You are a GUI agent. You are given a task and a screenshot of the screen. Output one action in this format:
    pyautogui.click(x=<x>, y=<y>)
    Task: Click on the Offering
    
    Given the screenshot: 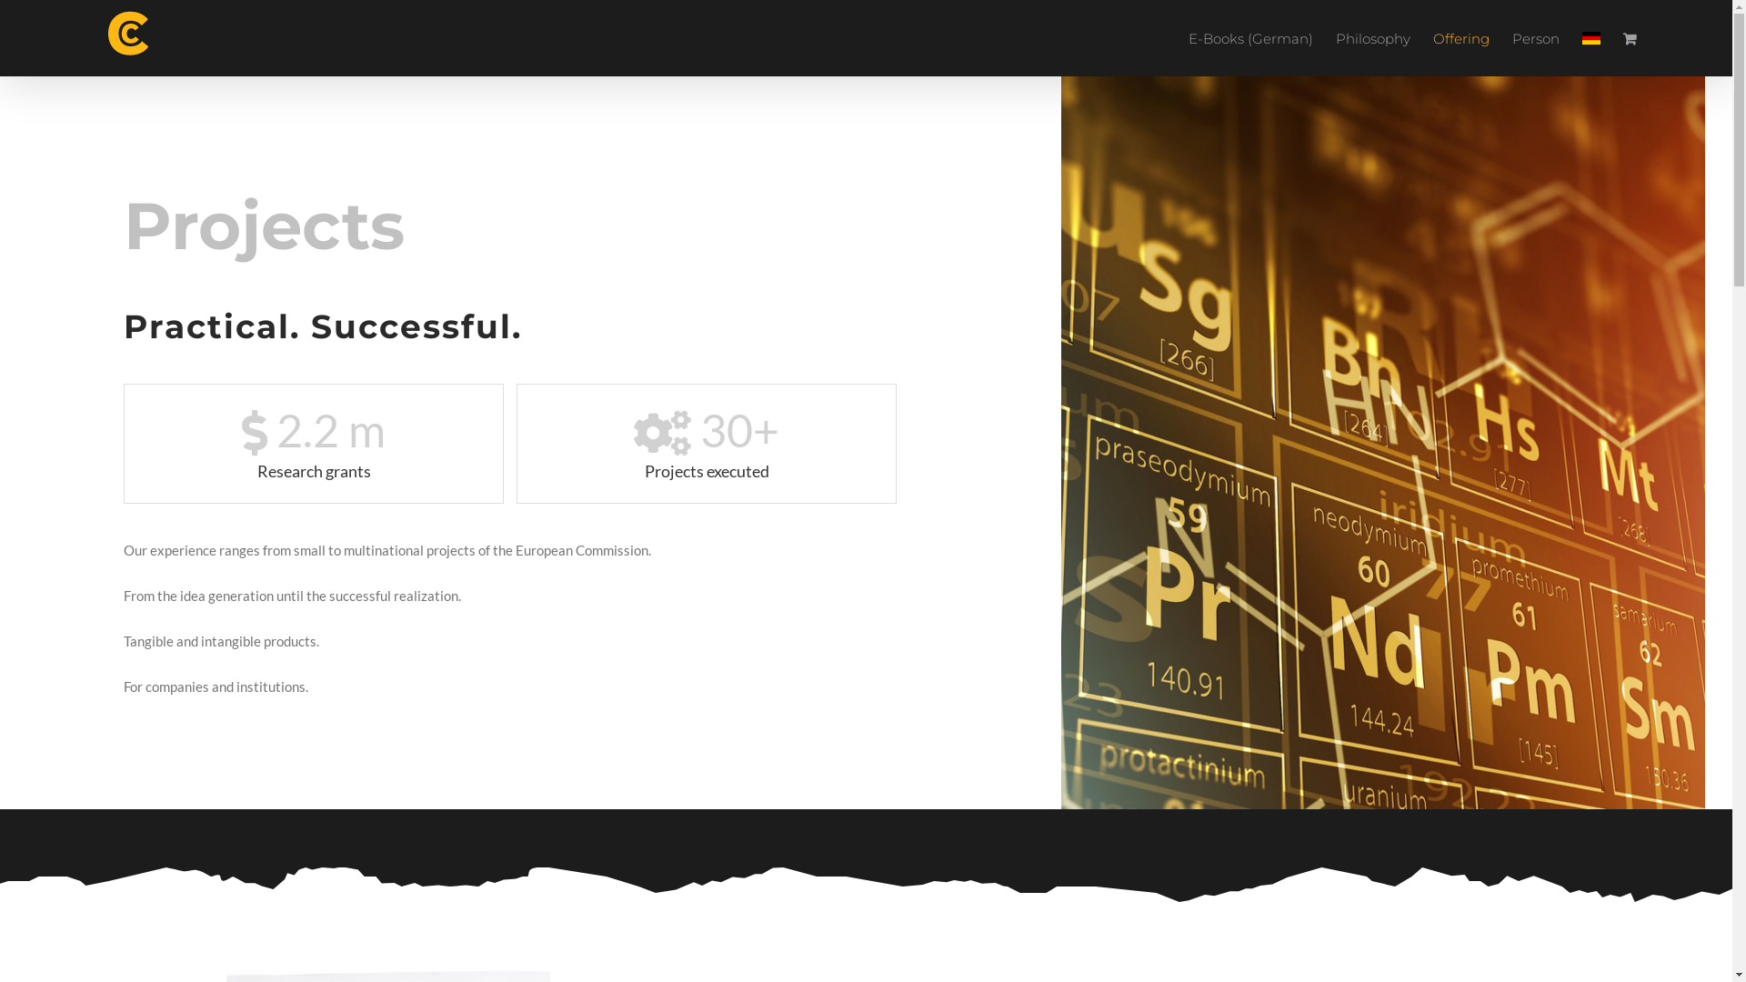 What is the action you would take?
    pyautogui.click(x=1461, y=38)
    